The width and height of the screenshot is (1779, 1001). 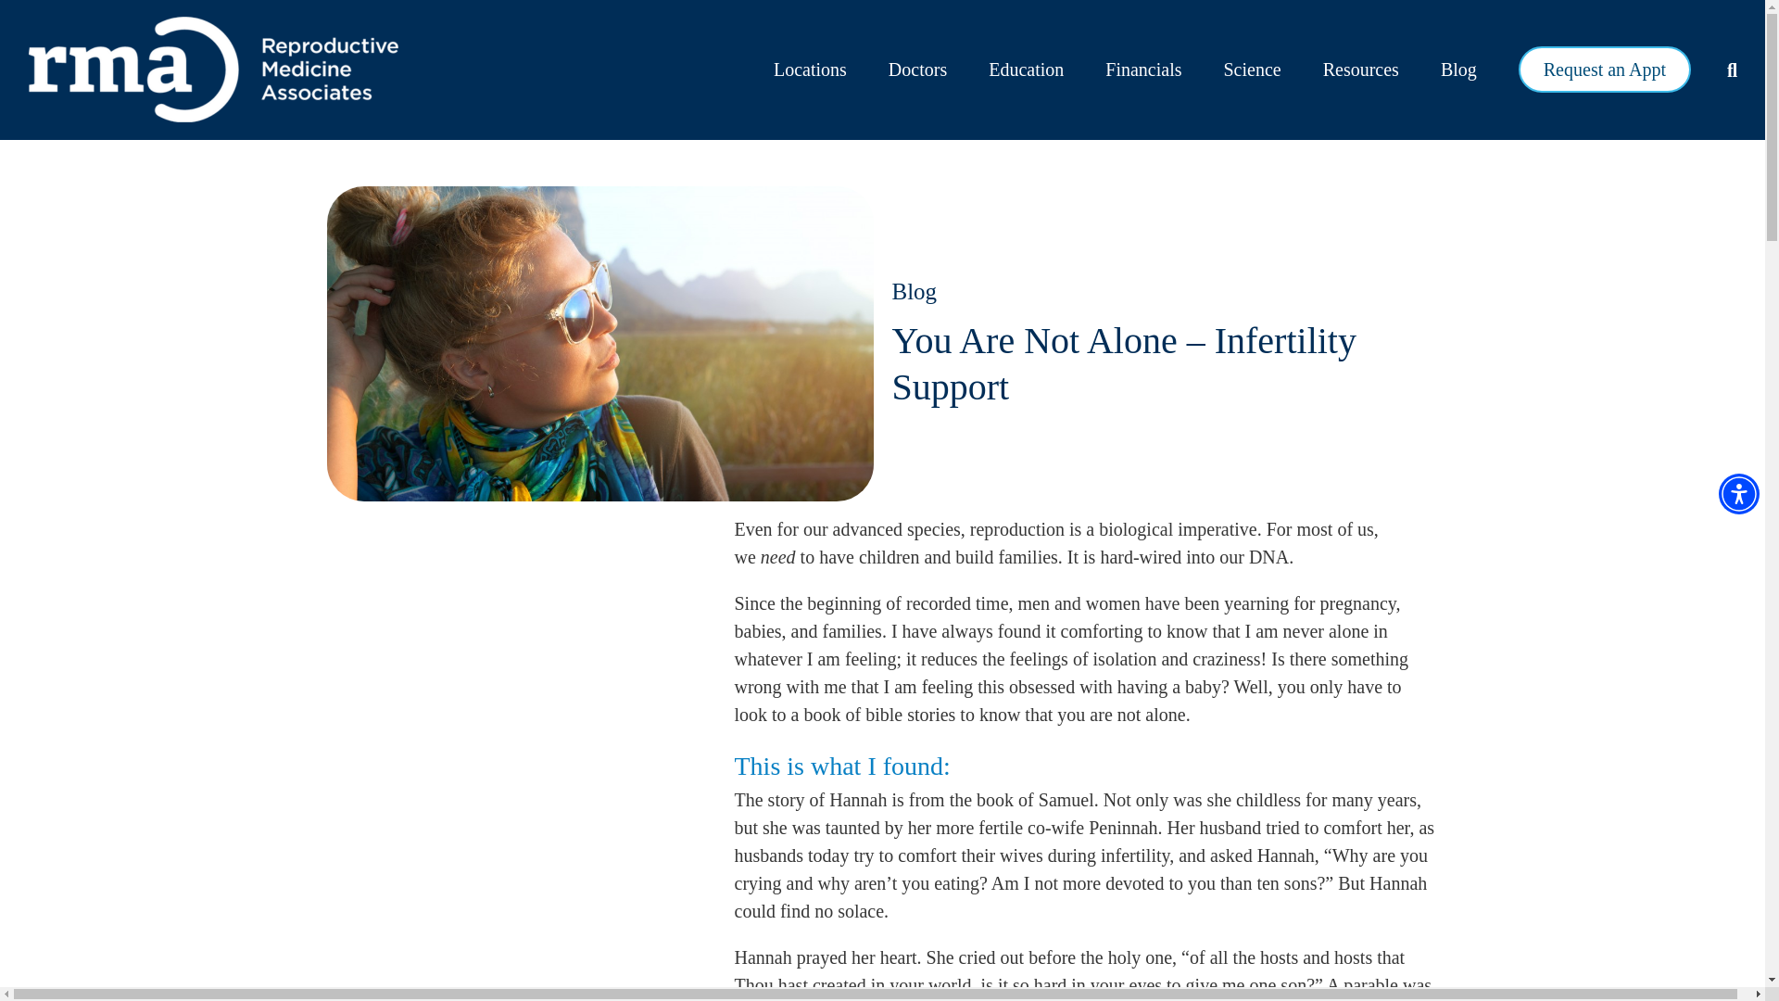 What do you see at coordinates (810, 70) in the screenshot?
I see `Locations` at bounding box center [810, 70].